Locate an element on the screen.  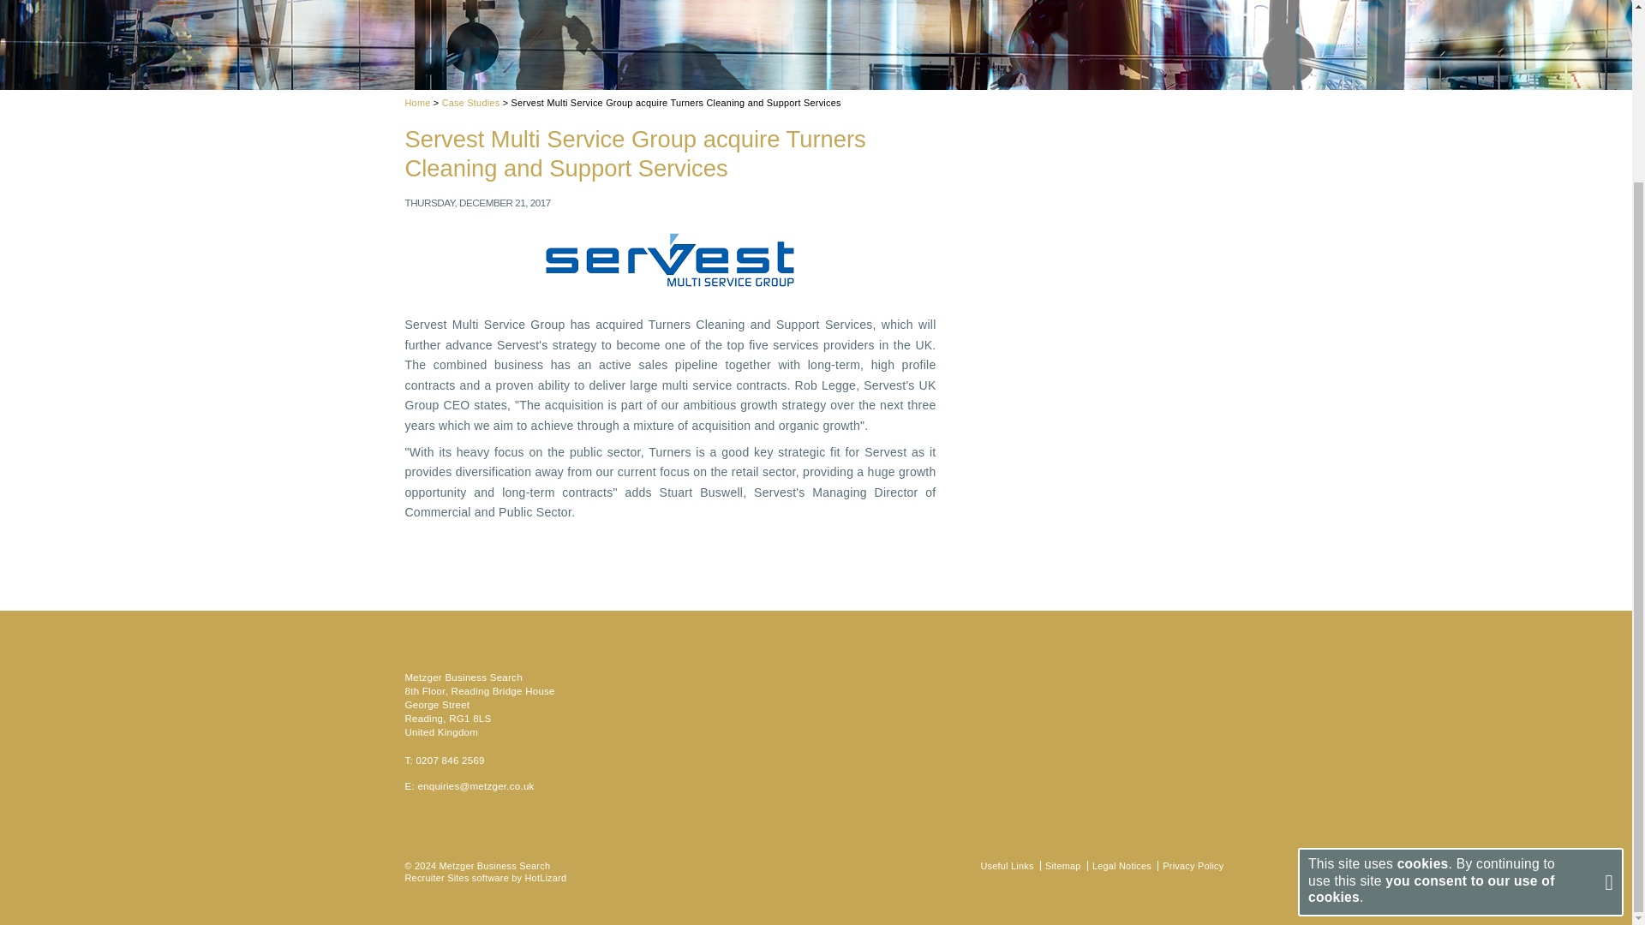
Legal Notices is located at coordinates (1122, 866).